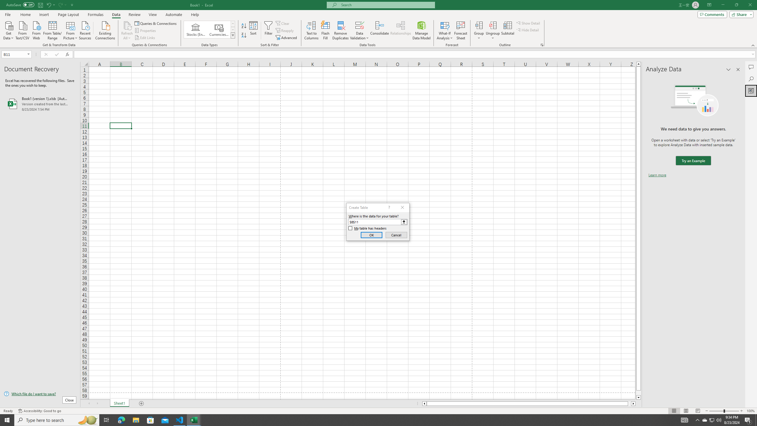  What do you see at coordinates (380, 30) in the screenshot?
I see `Consolidate...` at bounding box center [380, 30].